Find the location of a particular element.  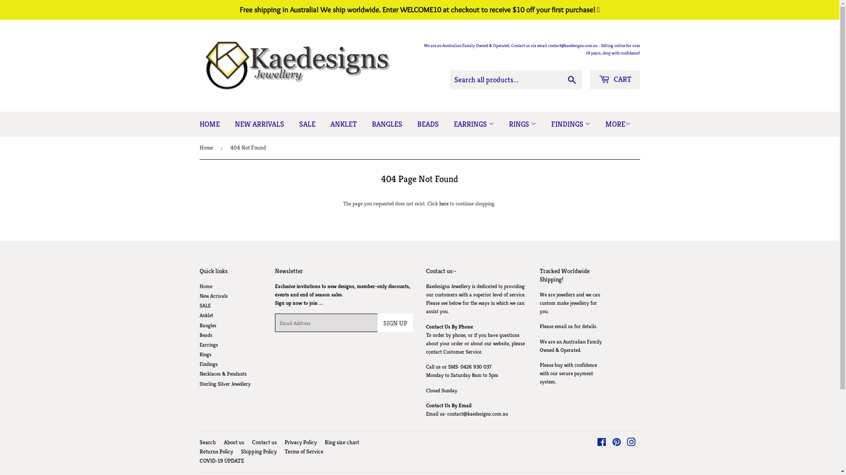

Sterling Silver Jewellery is located at coordinates (225, 384).